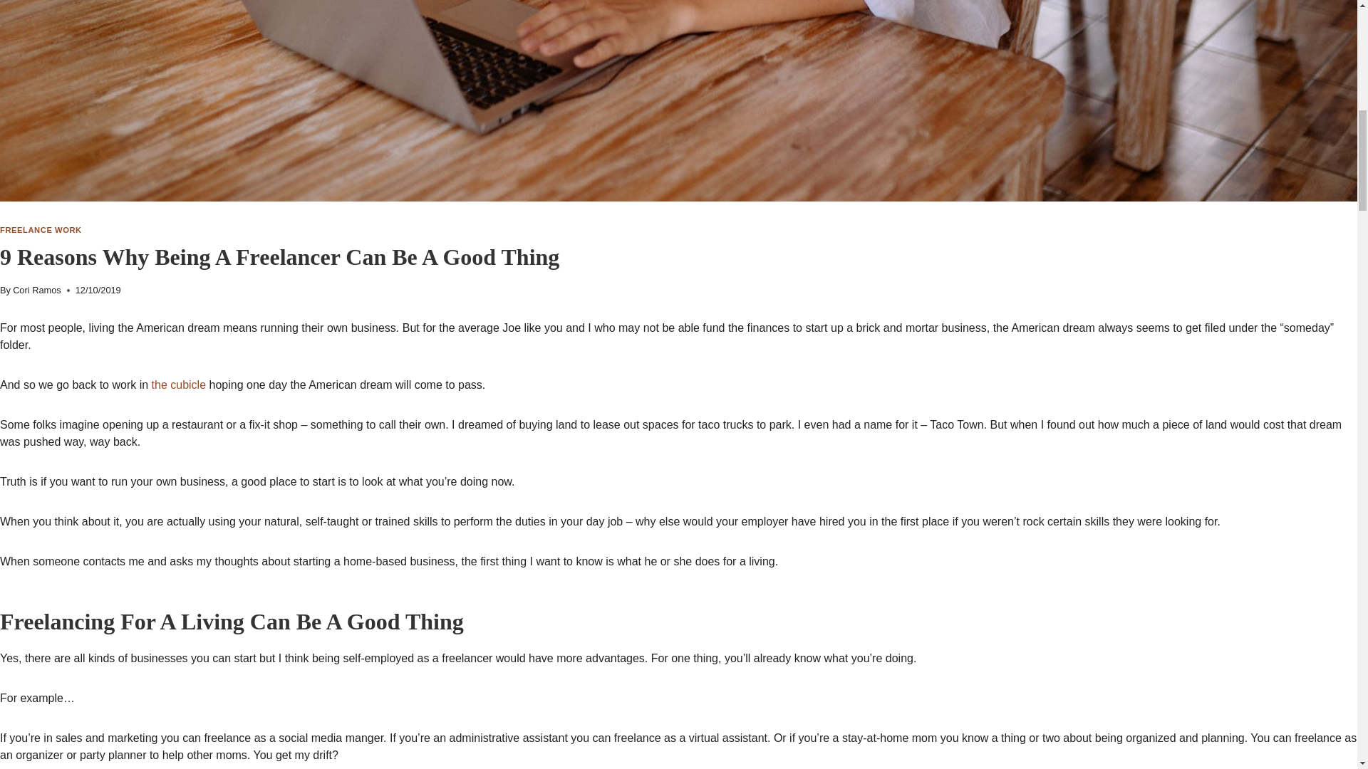 The width and height of the screenshot is (1368, 769). What do you see at coordinates (41, 230) in the screenshot?
I see `FREELANCE WORK` at bounding box center [41, 230].